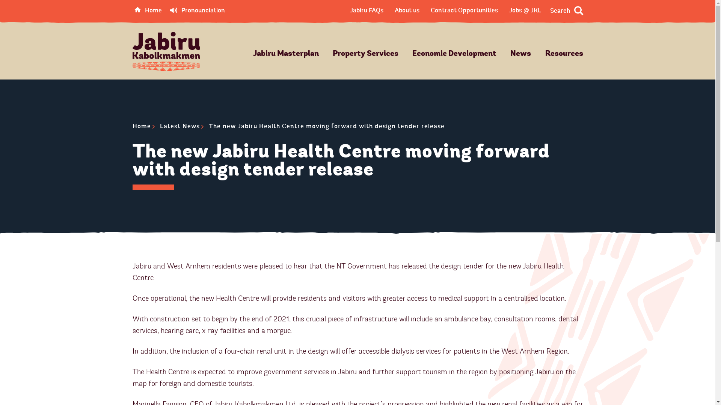  I want to click on Home, so click(148, 10).